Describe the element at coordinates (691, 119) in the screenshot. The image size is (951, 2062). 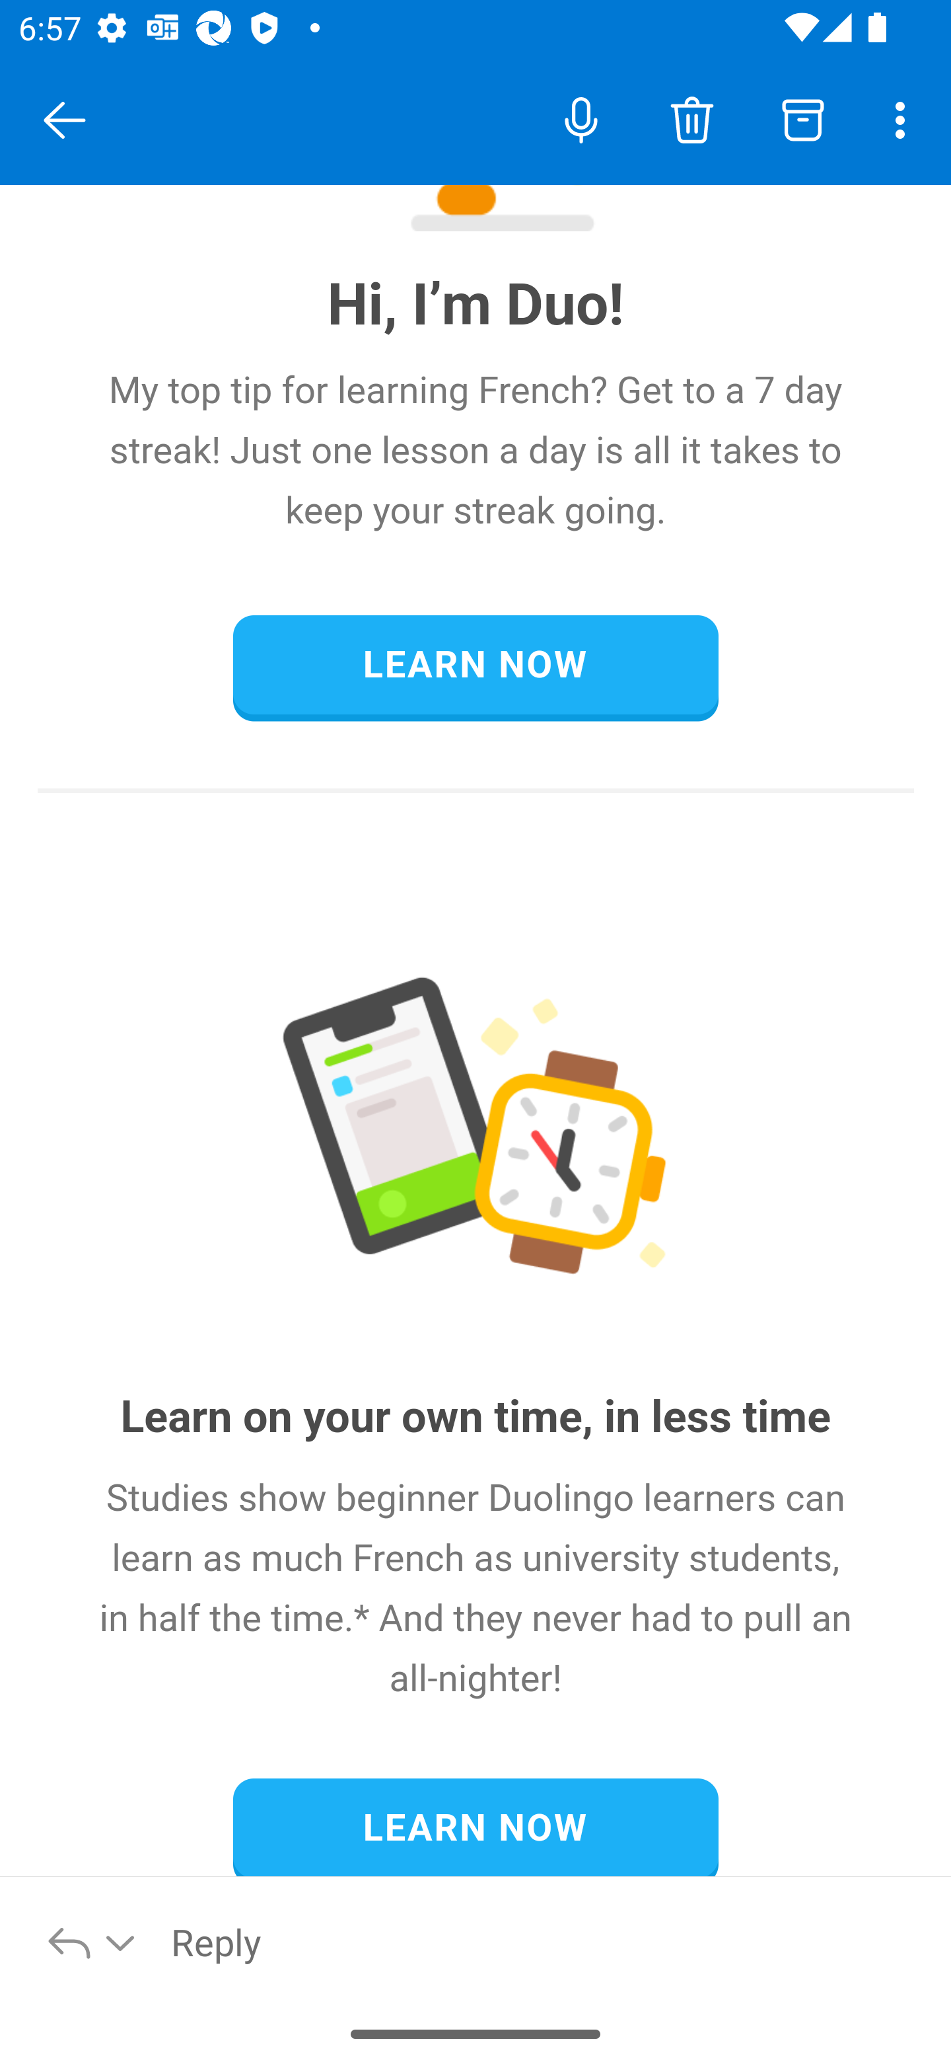
I see `Delete` at that location.